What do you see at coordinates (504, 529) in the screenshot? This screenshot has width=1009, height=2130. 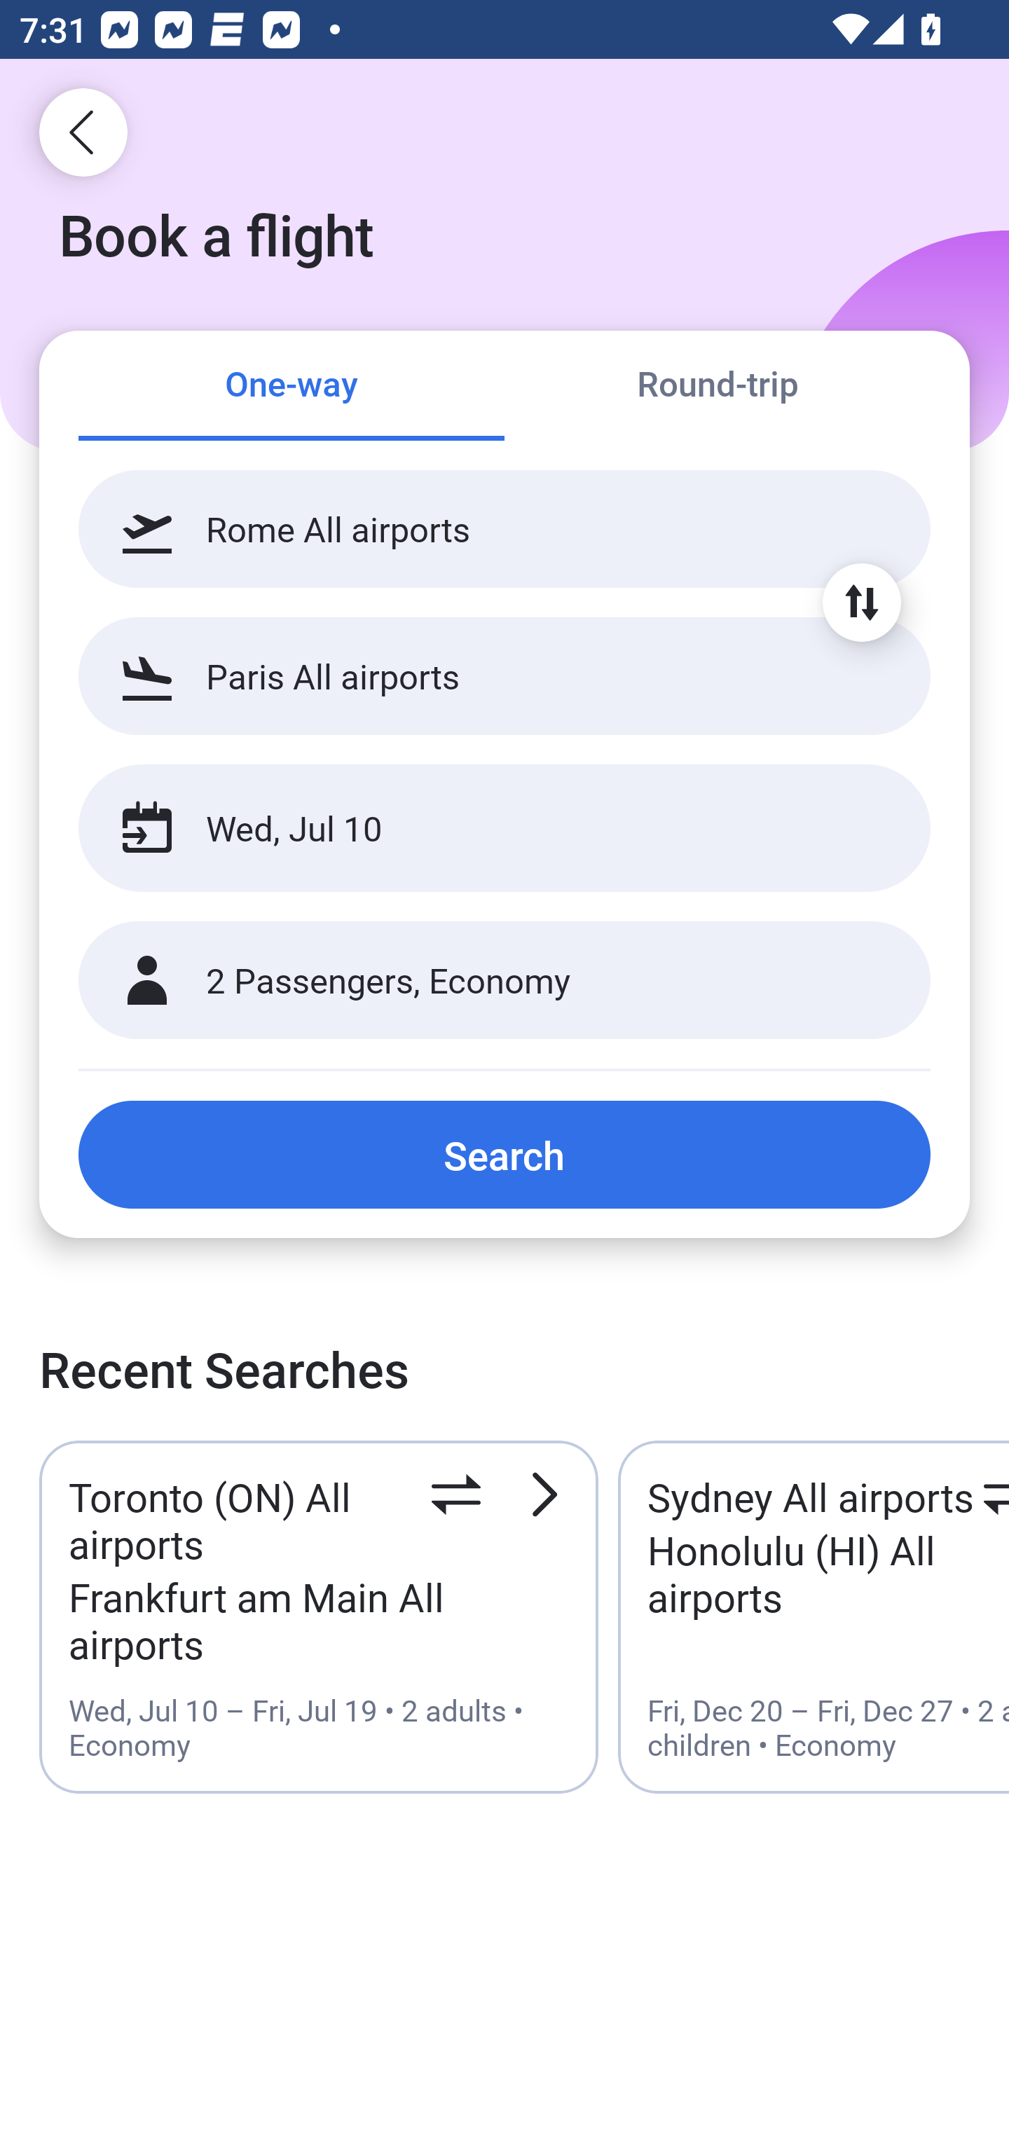 I see `Rome All airports` at bounding box center [504, 529].